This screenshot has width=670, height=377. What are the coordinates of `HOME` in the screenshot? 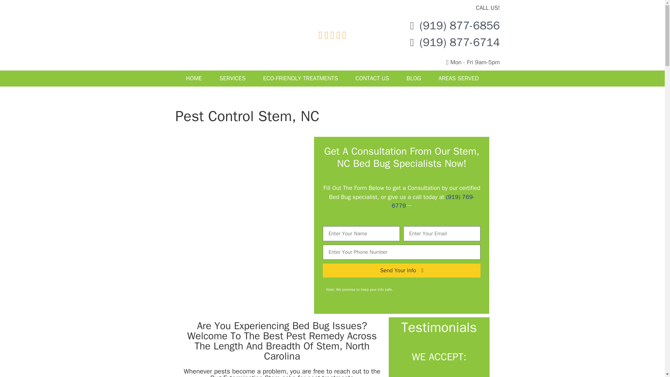 It's located at (194, 78).